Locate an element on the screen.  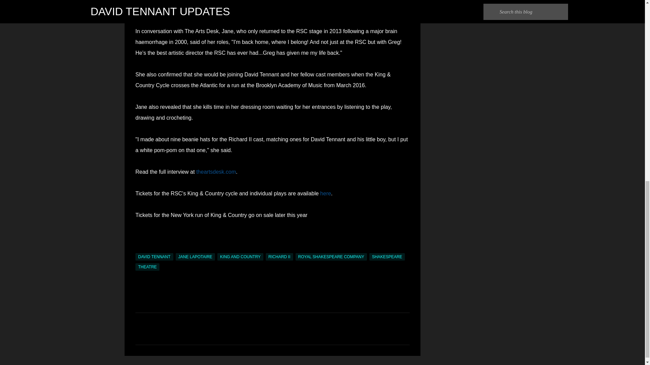
THEATRE is located at coordinates (147, 267).